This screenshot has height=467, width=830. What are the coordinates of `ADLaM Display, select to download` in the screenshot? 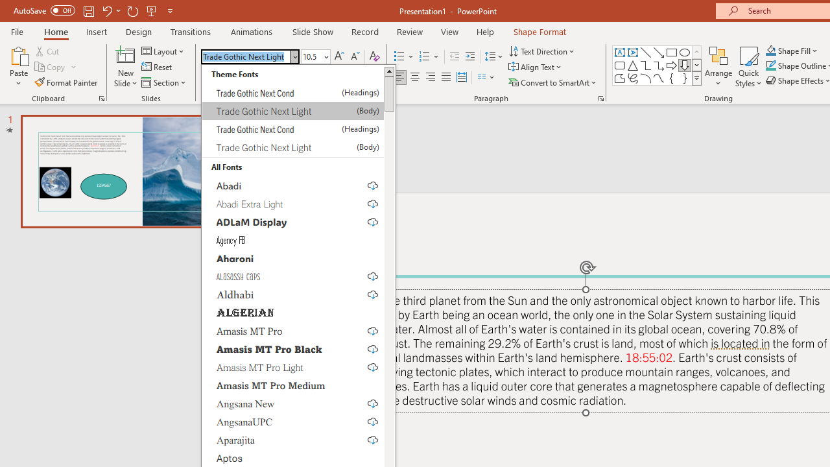 It's located at (293, 222).